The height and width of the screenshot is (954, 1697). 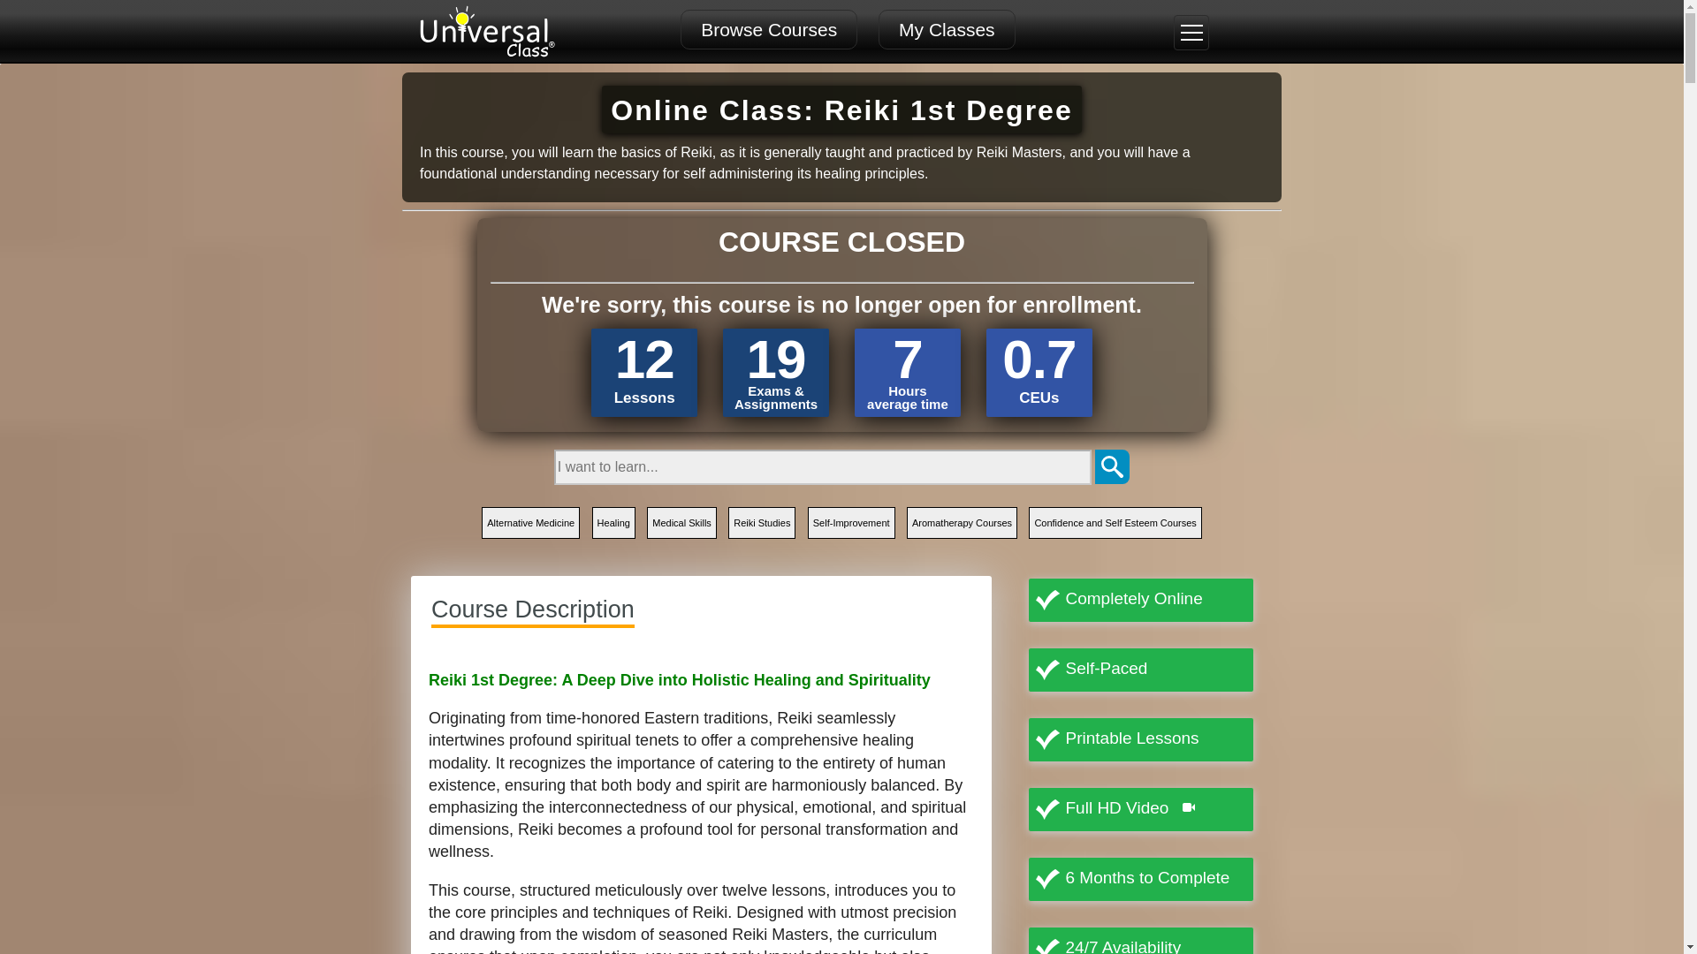 What do you see at coordinates (768, 29) in the screenshot?
I see `Browse Courses` at bounding box center [768, 29].